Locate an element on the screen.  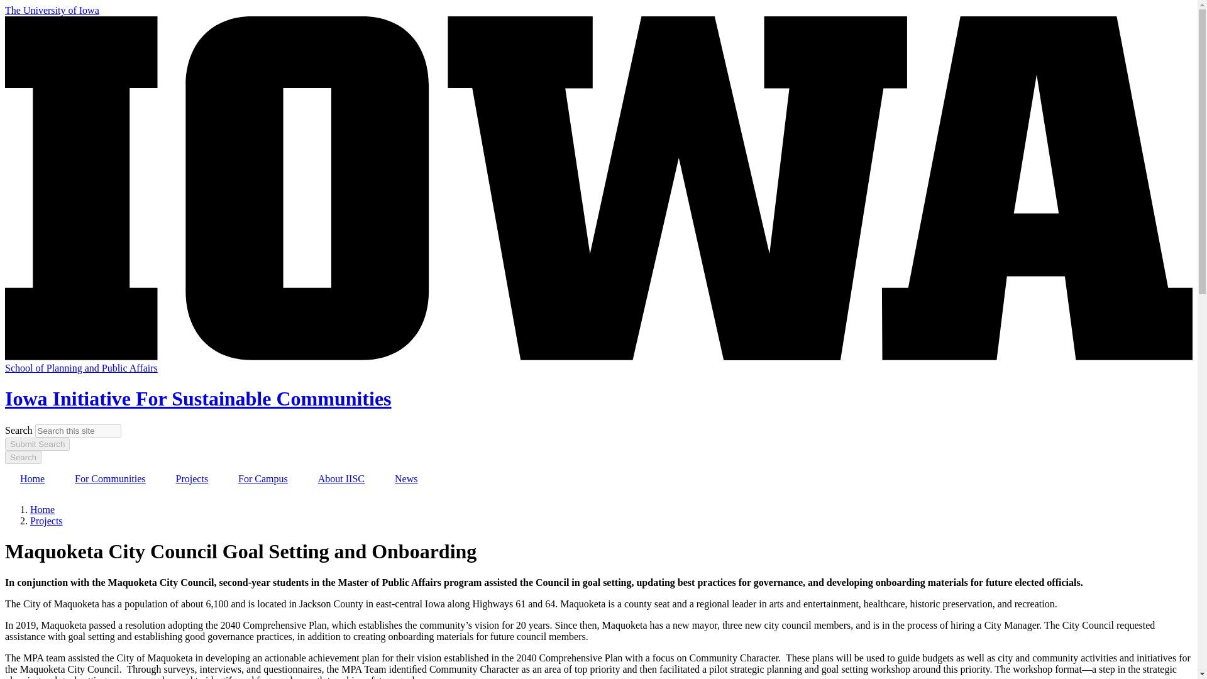
Home is located at coordinates (42, 509).